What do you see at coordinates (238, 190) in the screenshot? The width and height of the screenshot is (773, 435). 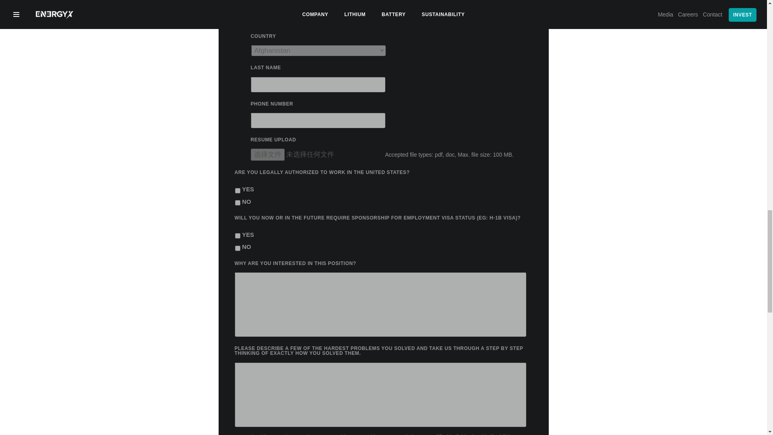 I see `Yes` at bounding box center [238, 190].